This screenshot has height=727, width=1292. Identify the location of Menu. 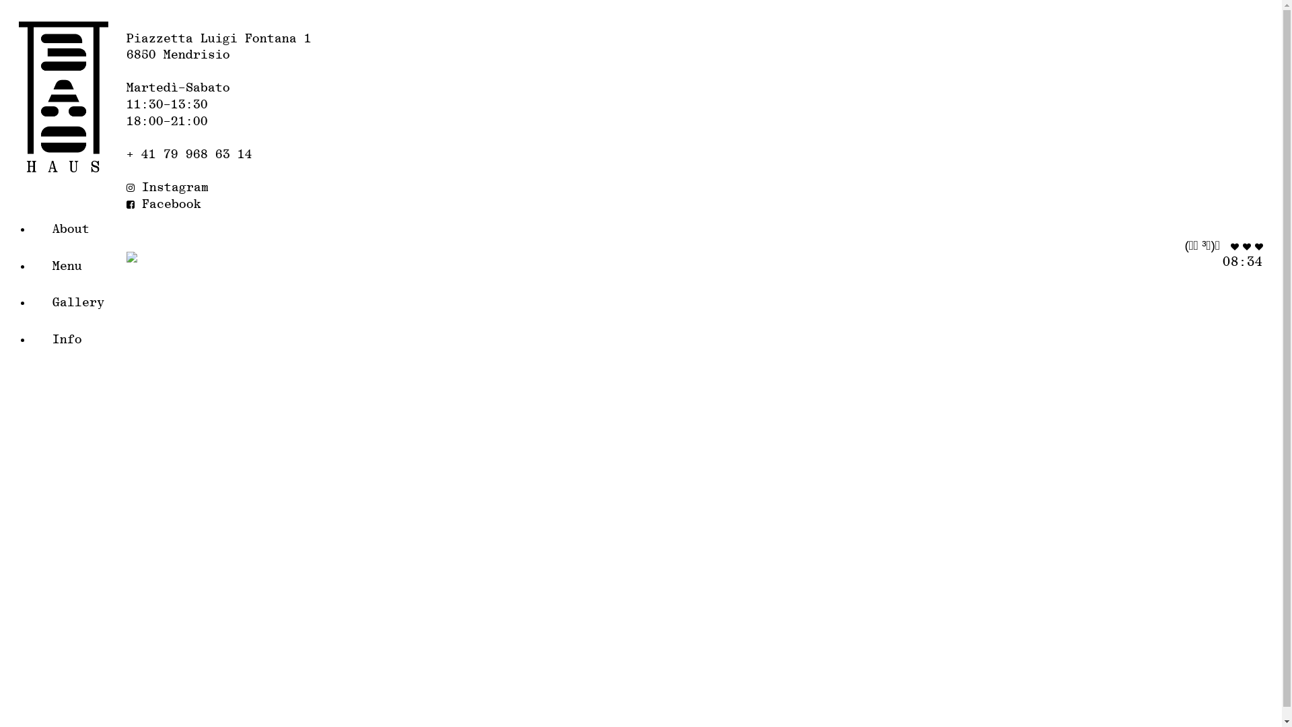
(83, 267).